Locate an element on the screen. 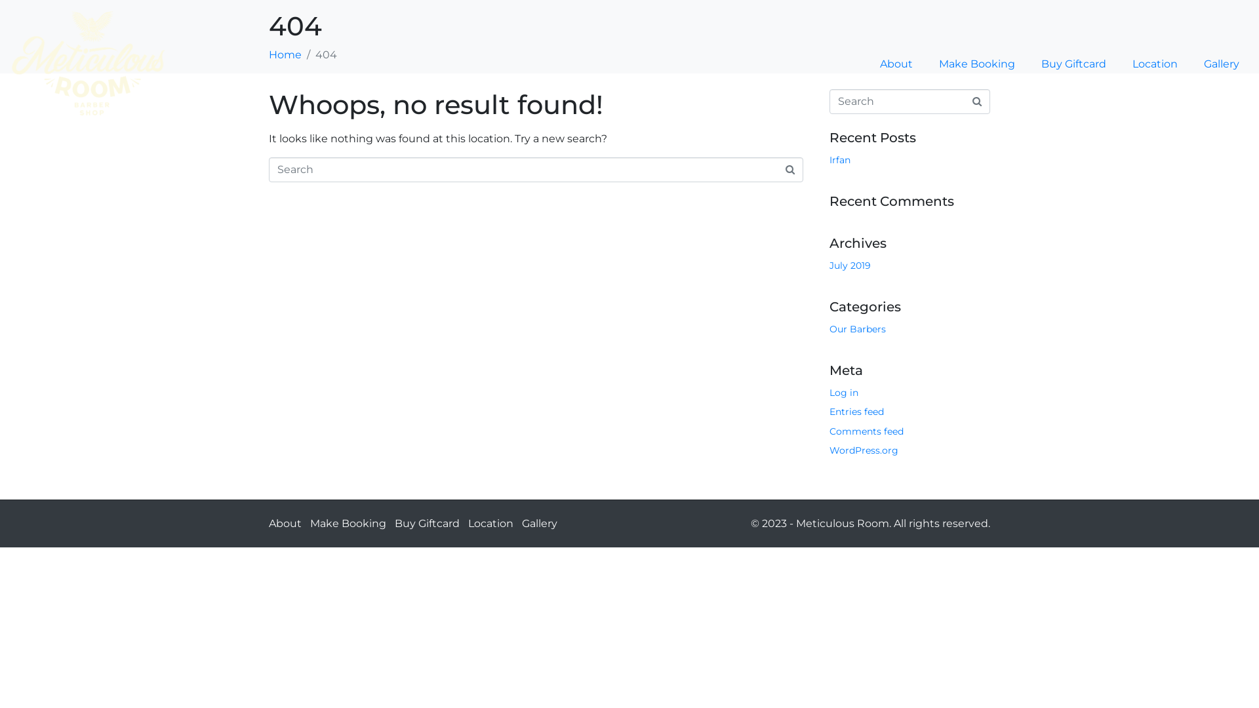  Log in is located at coordinates (844, 393).